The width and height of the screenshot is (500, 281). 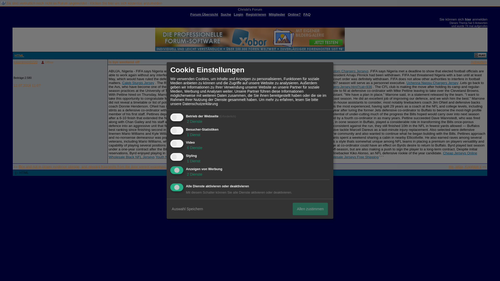 I want to click on 1 Dienst, so click(x=193, y=135).